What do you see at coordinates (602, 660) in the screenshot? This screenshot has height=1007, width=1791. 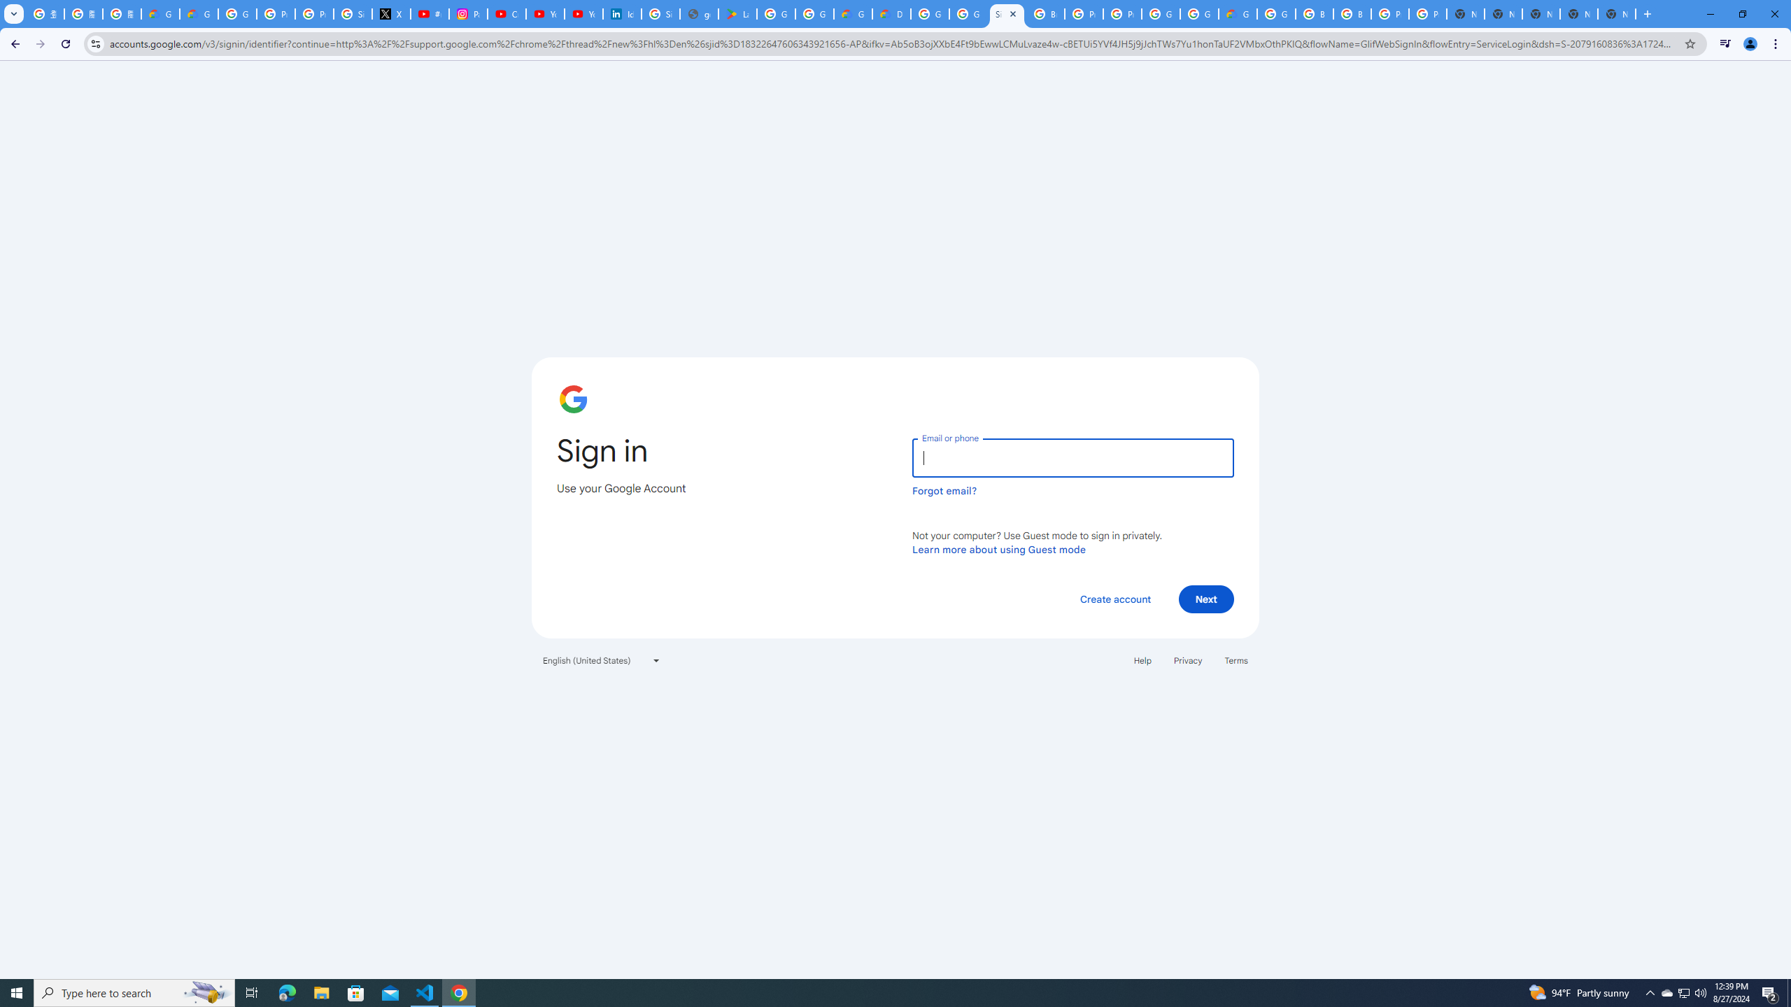 I see `English (United States)` at bounding box center [602, 660].